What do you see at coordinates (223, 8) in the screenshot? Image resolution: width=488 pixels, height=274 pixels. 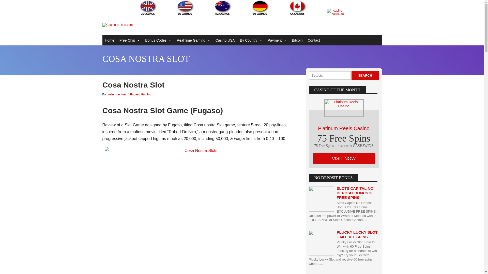 I see `NZ Casinos` at bounding box center [223, 8].